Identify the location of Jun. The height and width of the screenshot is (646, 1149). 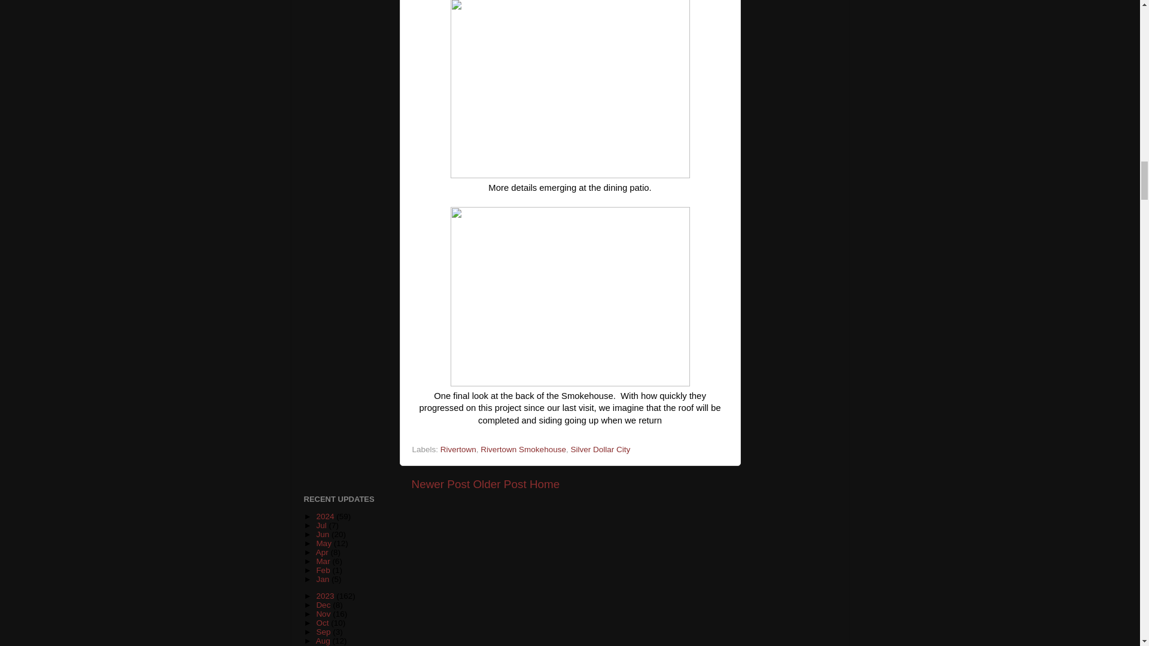
(324, 534).